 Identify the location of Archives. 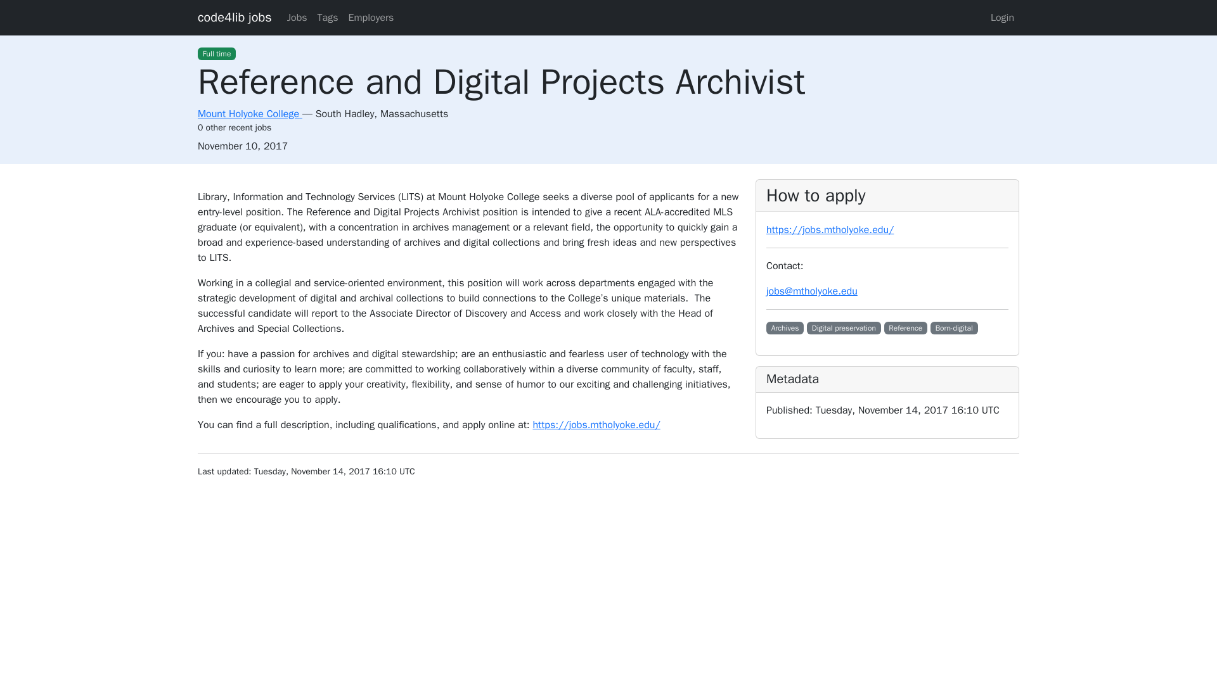
(785, 328).